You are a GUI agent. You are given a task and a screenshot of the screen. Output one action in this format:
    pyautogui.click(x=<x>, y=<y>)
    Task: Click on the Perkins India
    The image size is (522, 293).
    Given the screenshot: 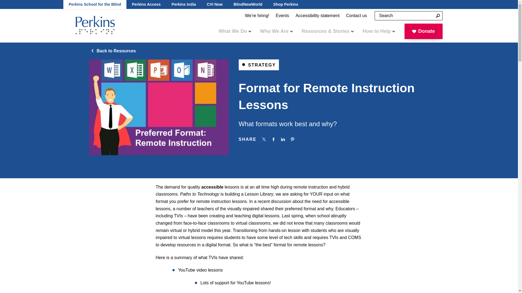 What is the action you would take?
    pyautogui.click(x=184, y=4)
    